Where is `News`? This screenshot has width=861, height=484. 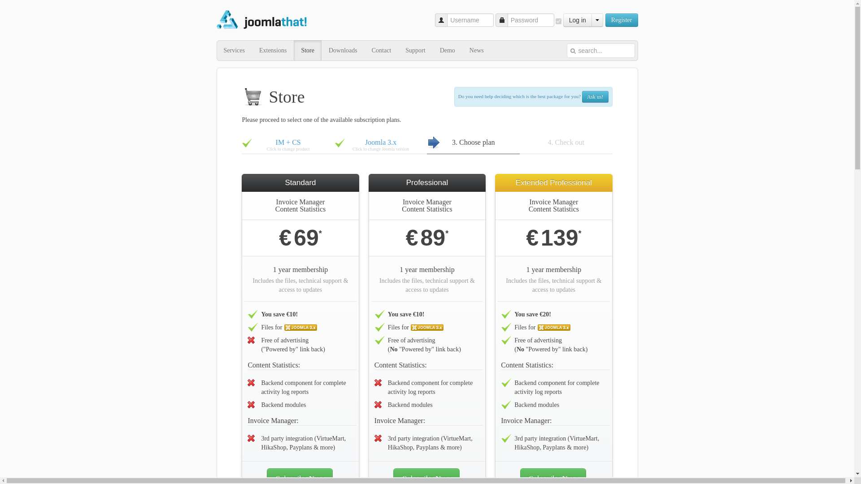
News is located at coordinates (595, 97).